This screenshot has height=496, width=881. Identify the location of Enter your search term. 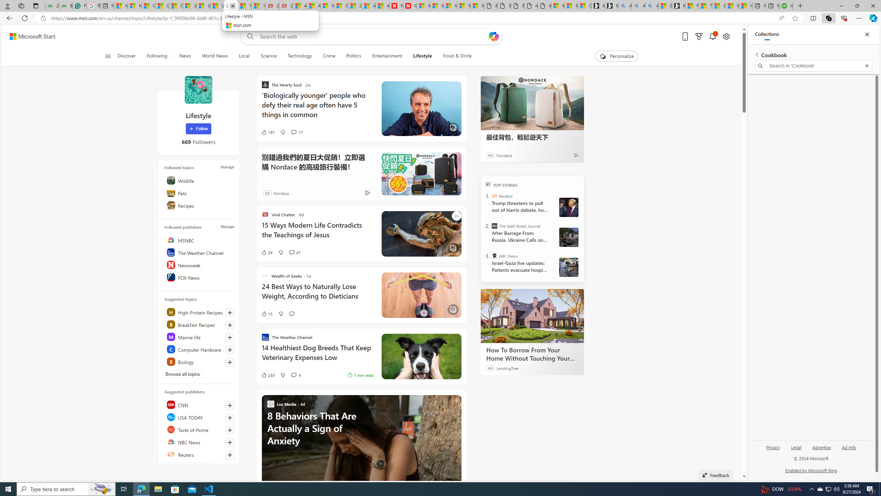
(373, 37).